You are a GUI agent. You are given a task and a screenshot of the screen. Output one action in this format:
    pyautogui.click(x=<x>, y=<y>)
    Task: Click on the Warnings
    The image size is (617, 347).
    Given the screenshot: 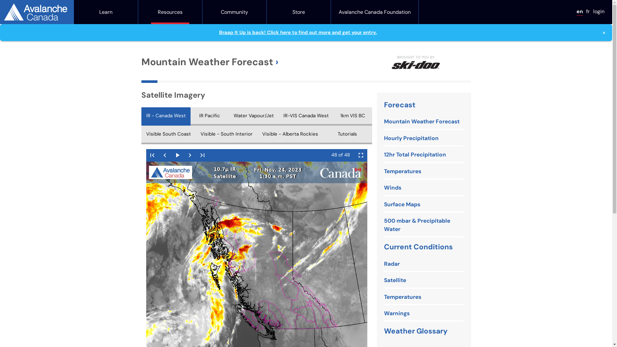 What is the action you would take?
    pyautogui.click(x=397, y=314)
    